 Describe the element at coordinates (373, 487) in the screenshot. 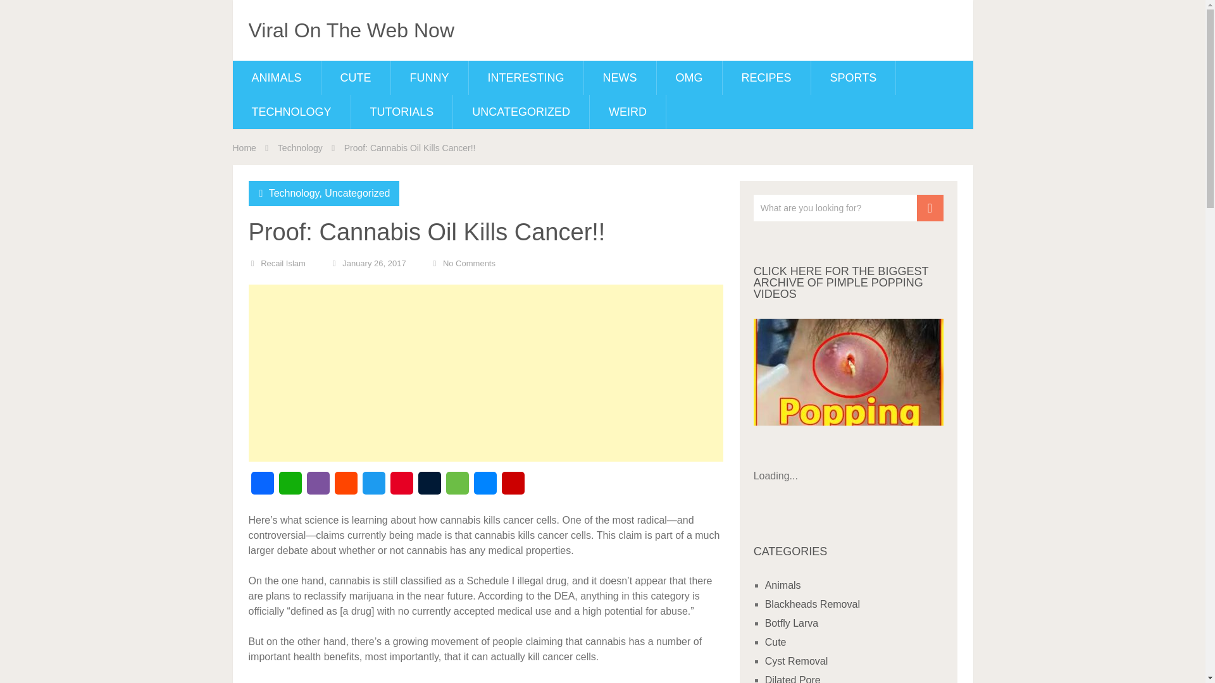

I see `Twitter` at that location.